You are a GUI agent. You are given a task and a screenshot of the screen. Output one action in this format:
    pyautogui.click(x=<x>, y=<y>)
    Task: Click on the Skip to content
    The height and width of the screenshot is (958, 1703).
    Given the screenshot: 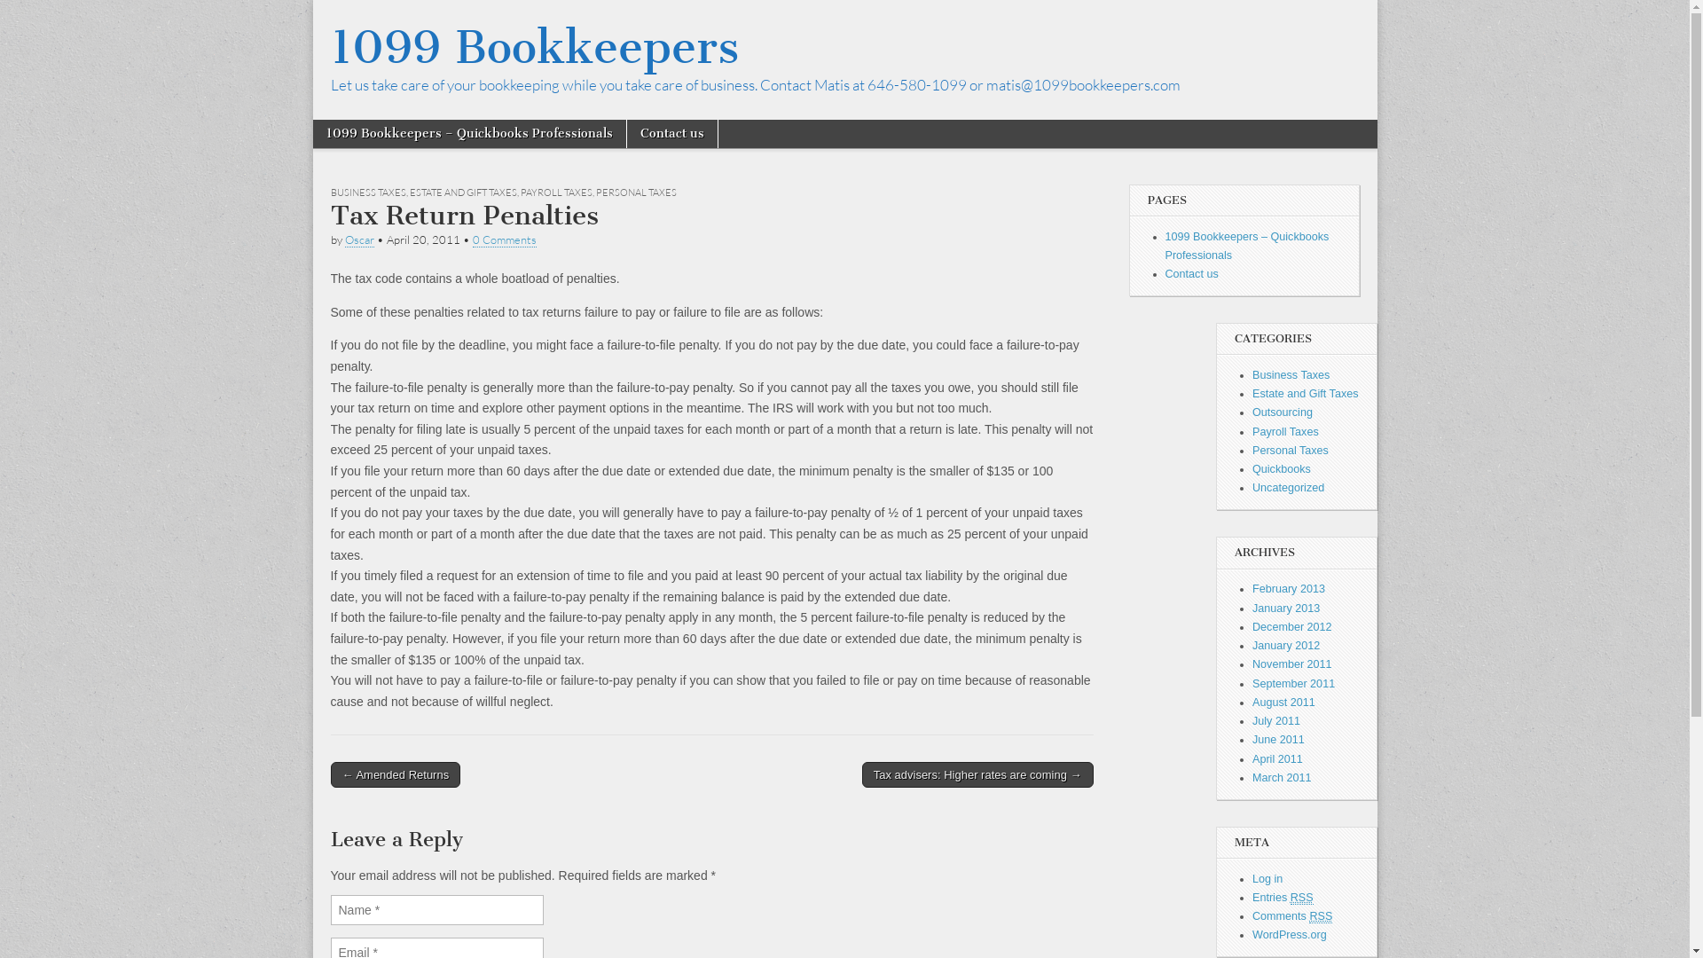 What is the action you would take?
    pyautogui.click(x=358, y=130)
    